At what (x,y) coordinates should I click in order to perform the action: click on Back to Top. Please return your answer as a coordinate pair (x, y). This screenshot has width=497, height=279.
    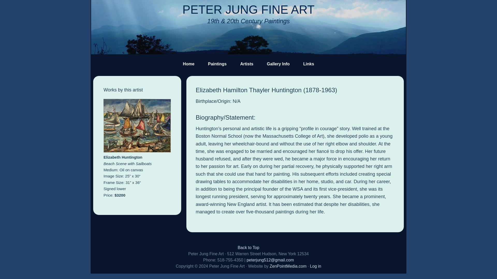
    Looking at the image, I should click on (248, 247).